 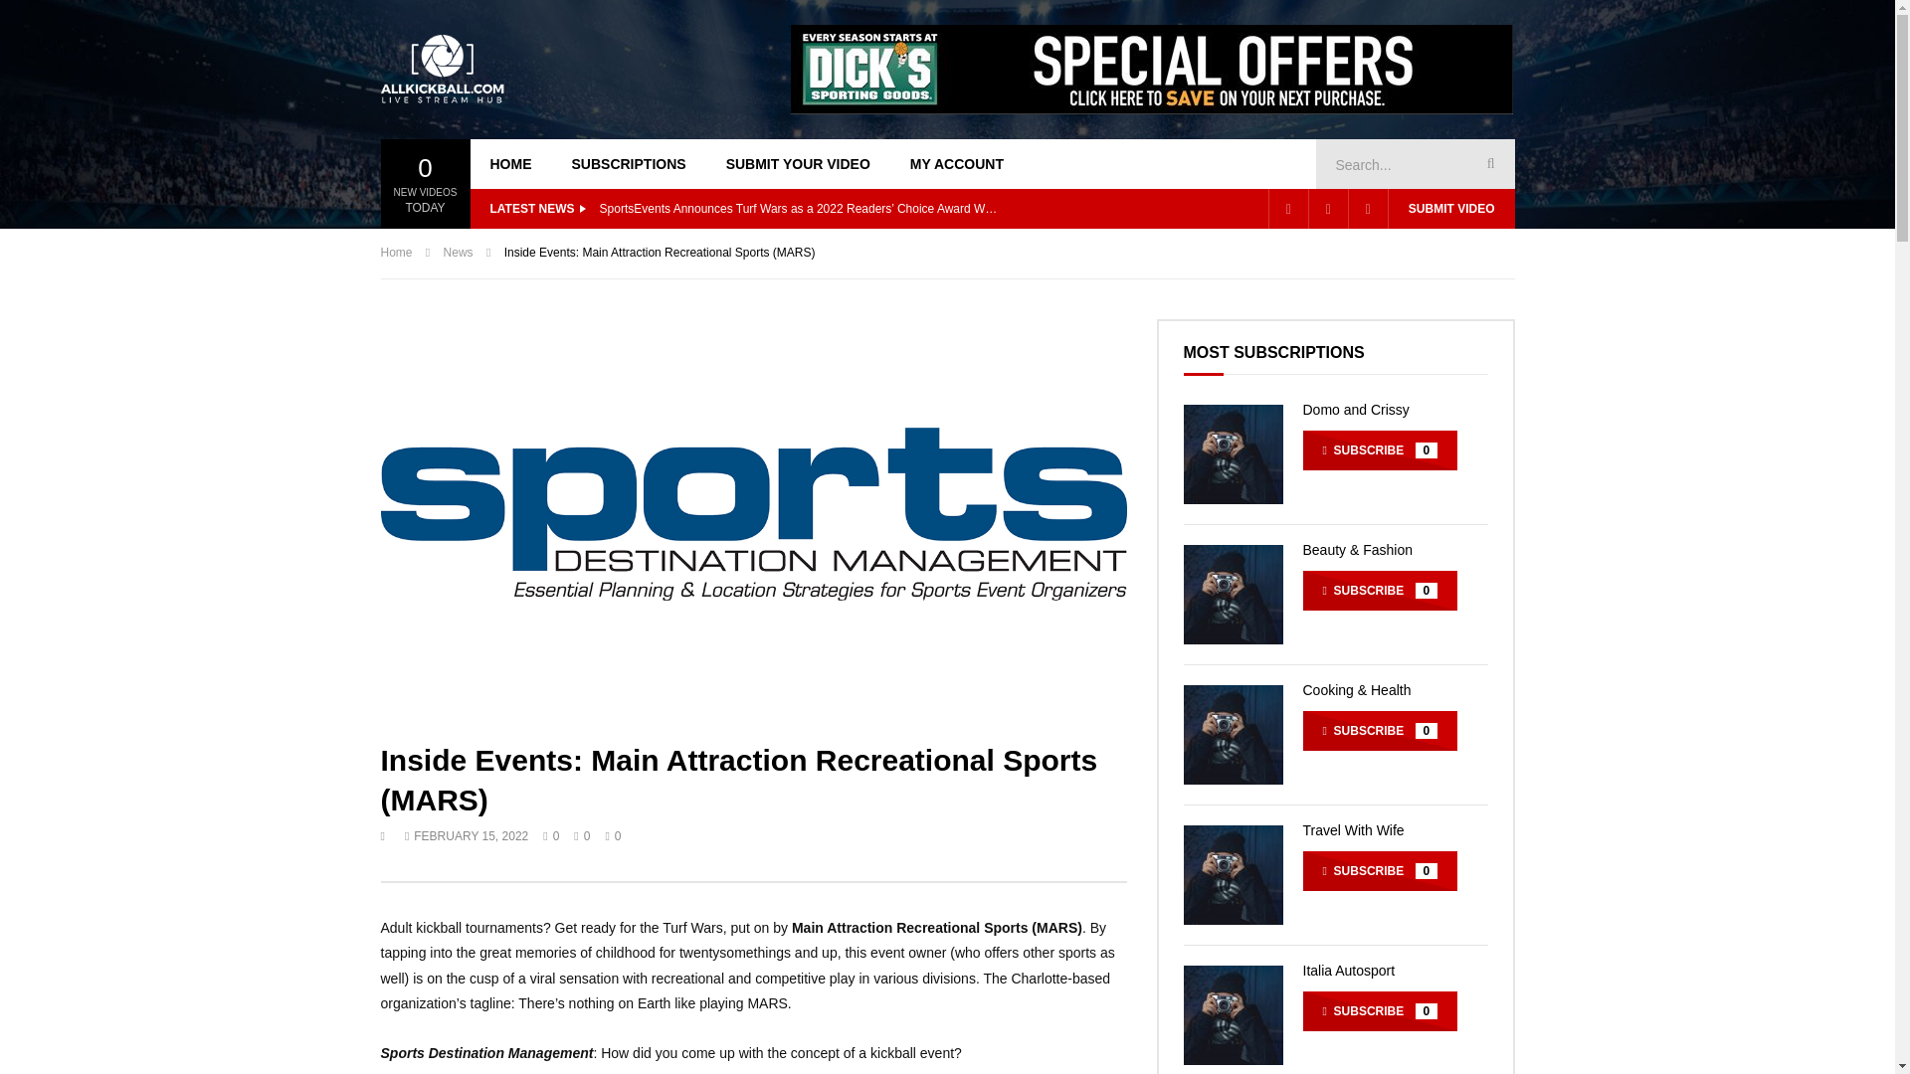 What do you see at coordinates (458, 253) in the screenshot?
I see `News` at bounding box center [458, 253].